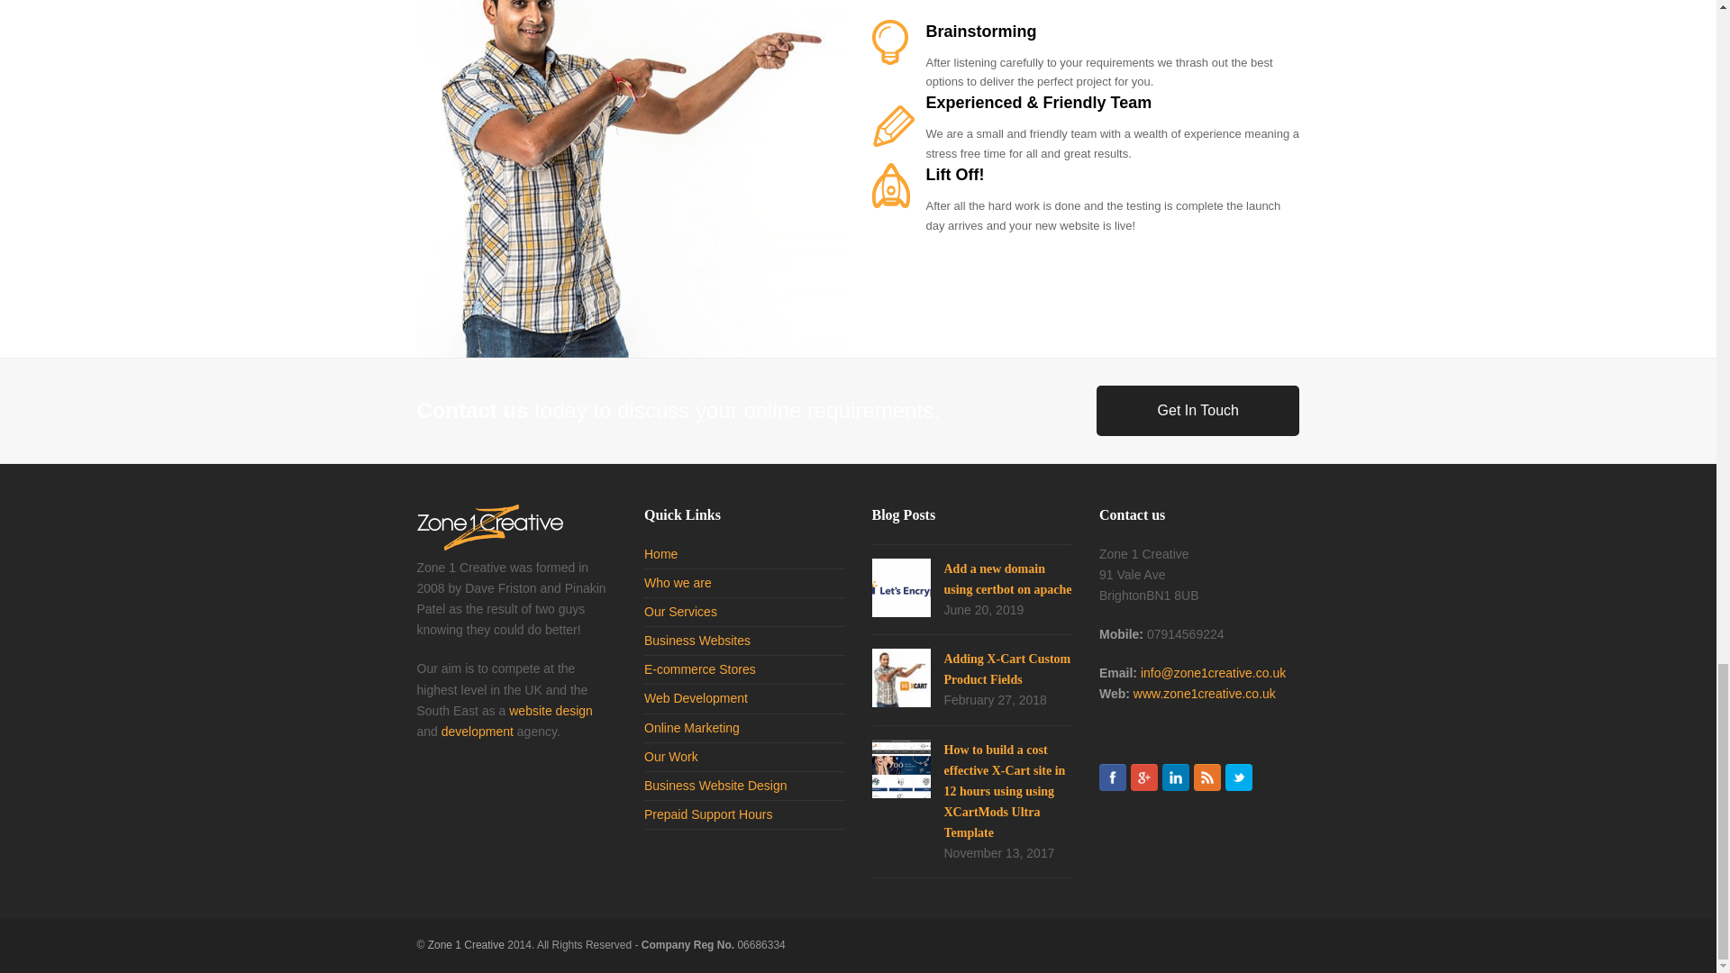 The height and width of the screenshot is (973, 1730). What do you see at coordinates (551, 710) in the screenshot?
I see `website design` at bounding box center [551, 710].